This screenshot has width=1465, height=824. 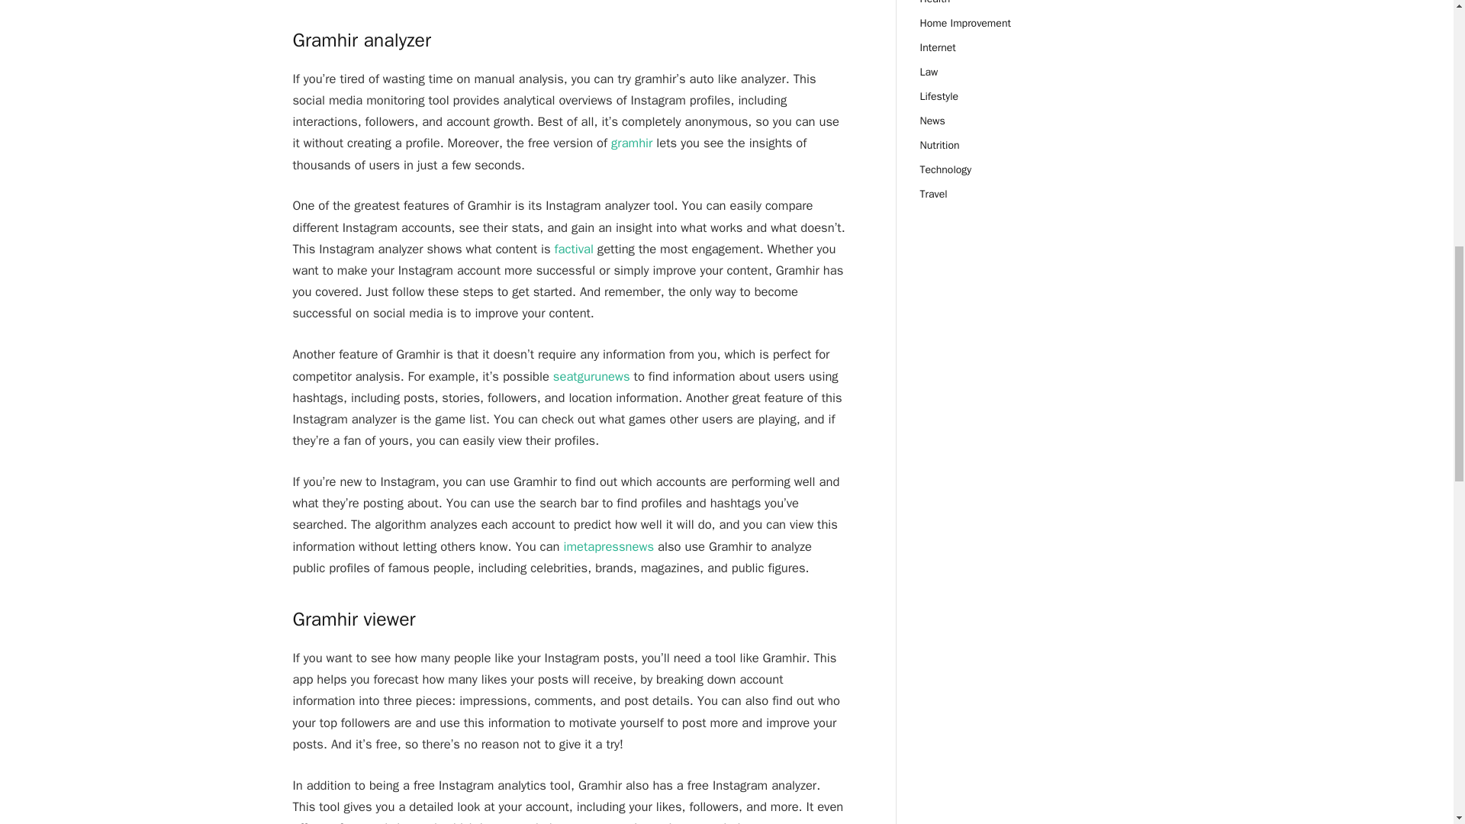 I want to click on factival, so click(x=574, y=249).